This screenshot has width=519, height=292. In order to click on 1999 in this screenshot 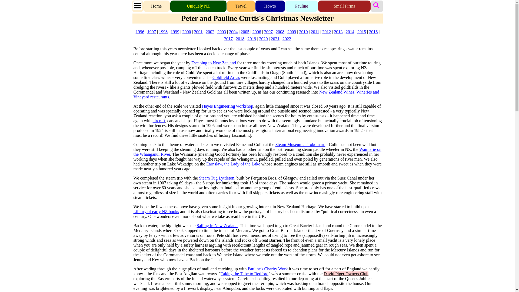, I will do `click(175, 32)`.